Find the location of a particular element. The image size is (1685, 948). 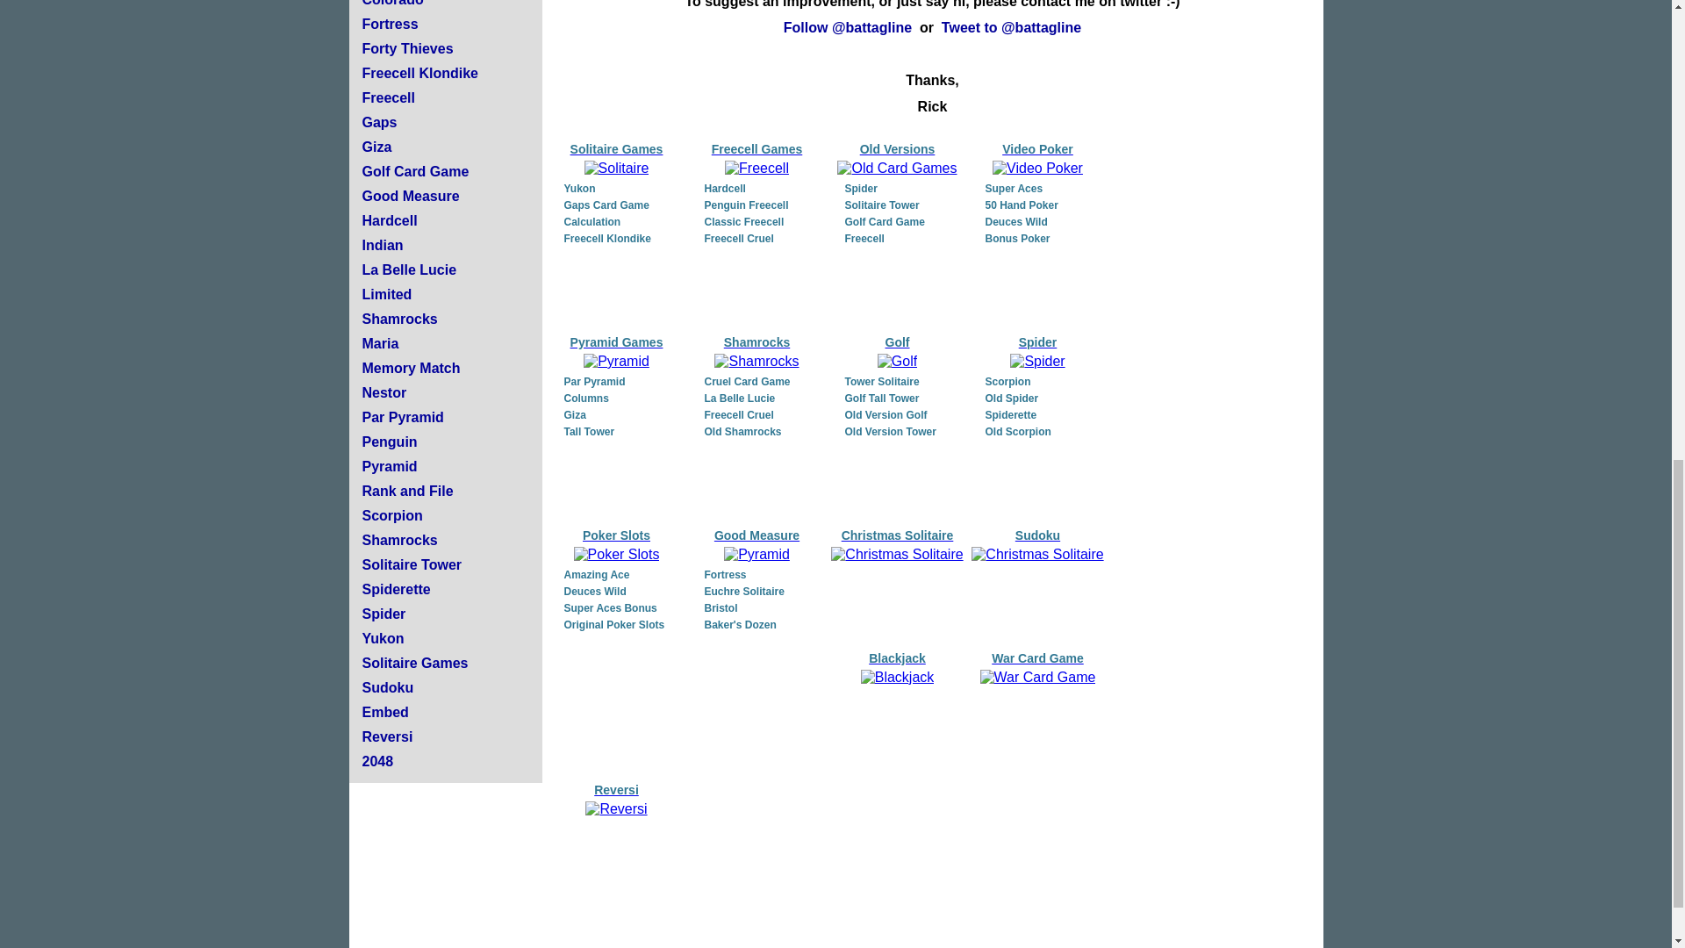

Rank and File is located at coordinates (407, 491).